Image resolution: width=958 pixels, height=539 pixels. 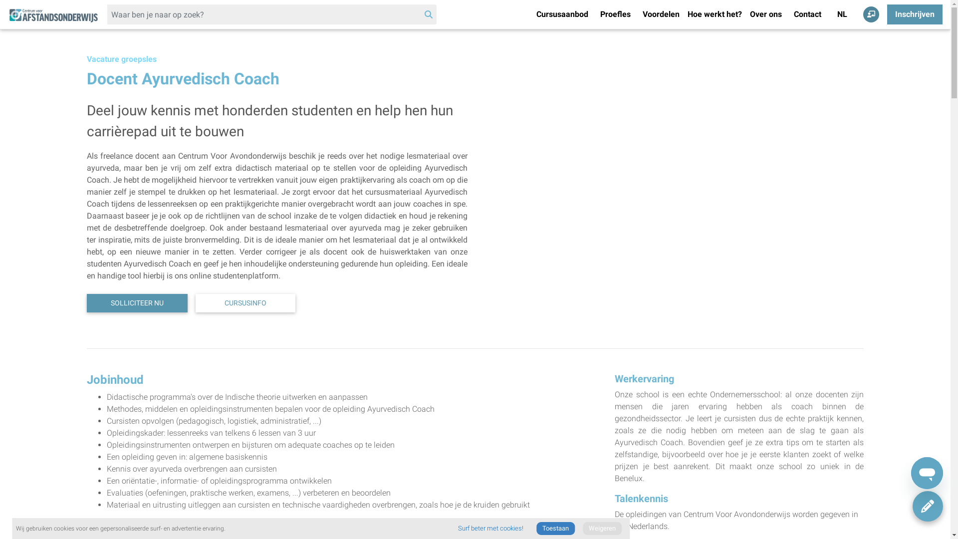 What do you see at coordinates (842, 14) in the screenshot?
I see `NL` at bounding box center [842, 14].